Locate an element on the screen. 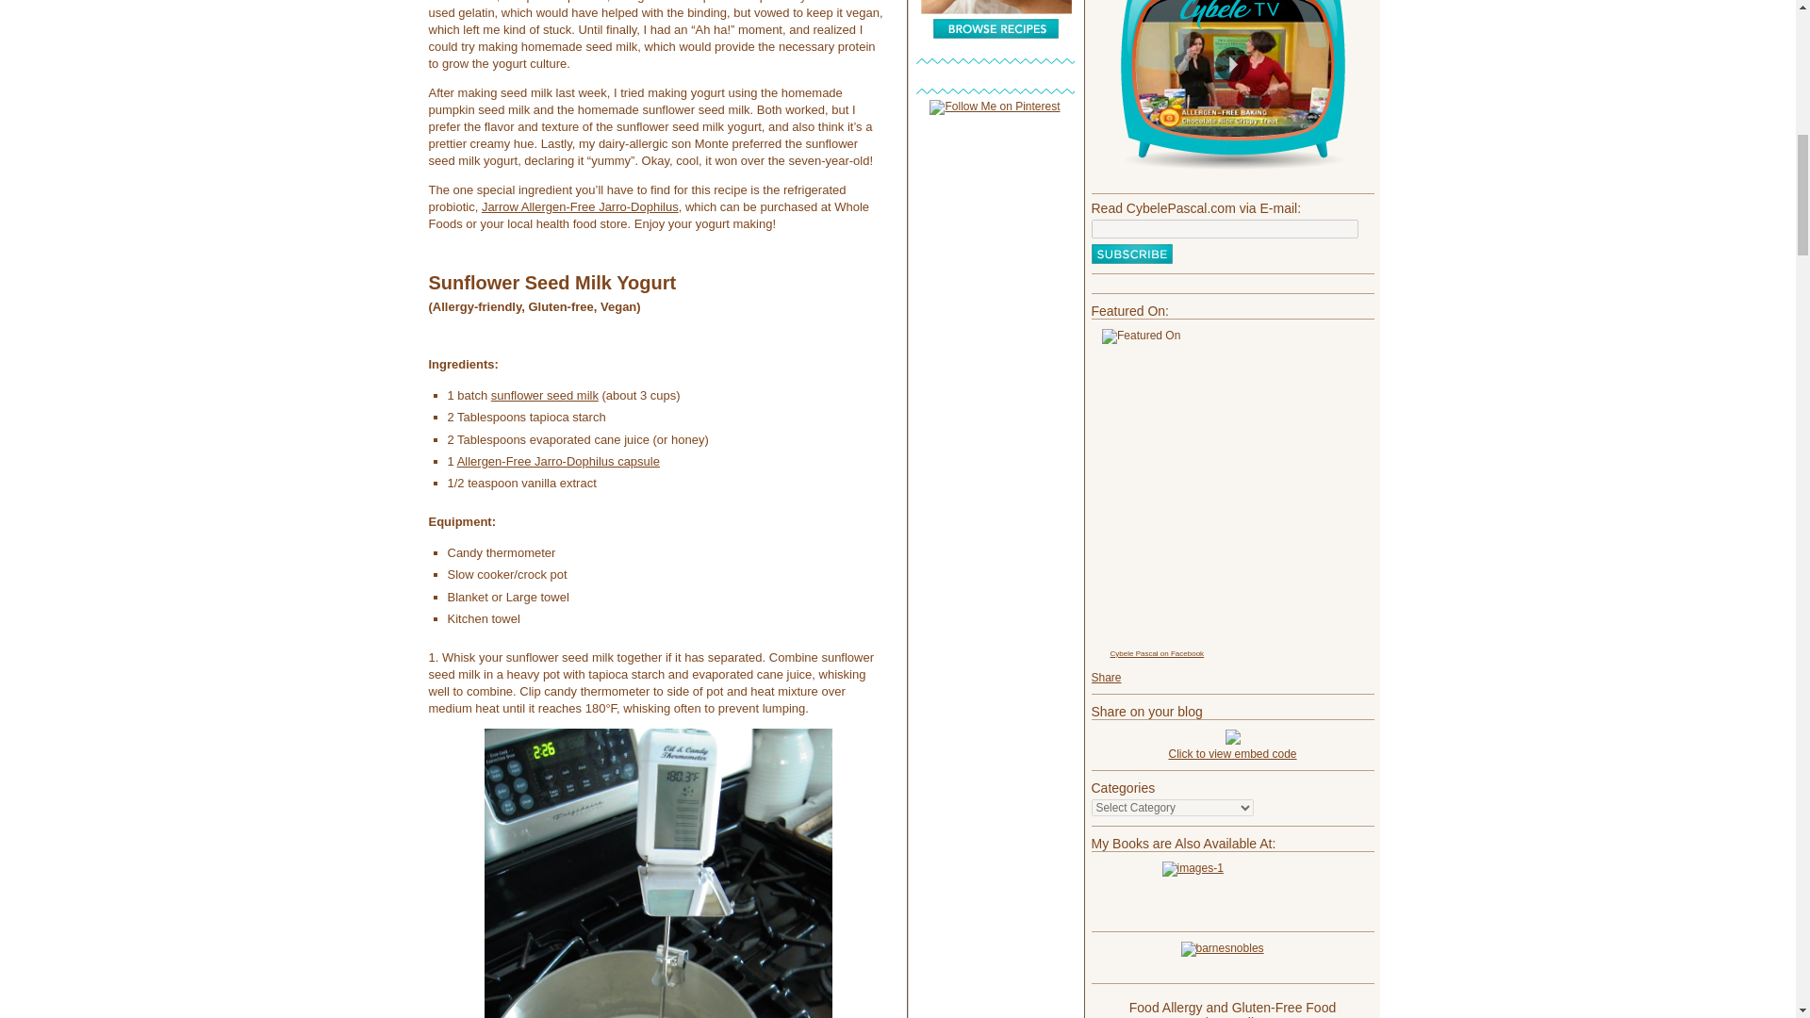 The width and height of the screenshot is (1810, 1018). heatto180 is located at coordinates (658, 873).